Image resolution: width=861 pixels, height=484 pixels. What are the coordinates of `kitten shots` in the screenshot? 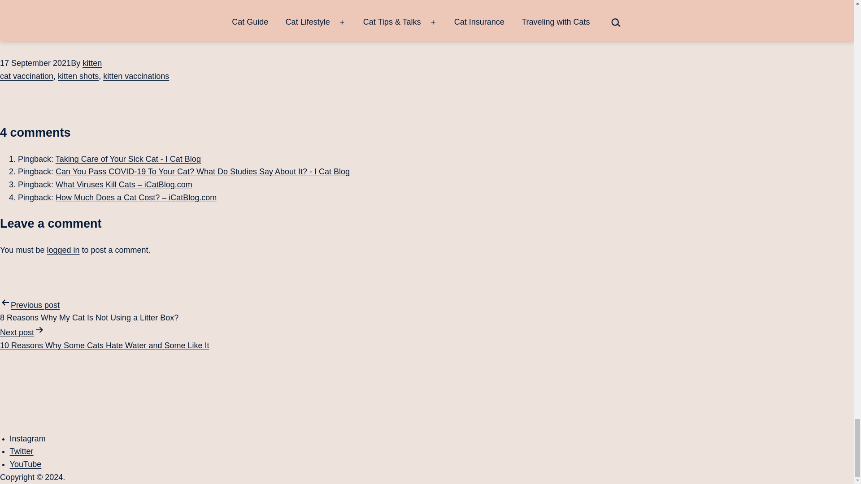 It's located at (78, 76).